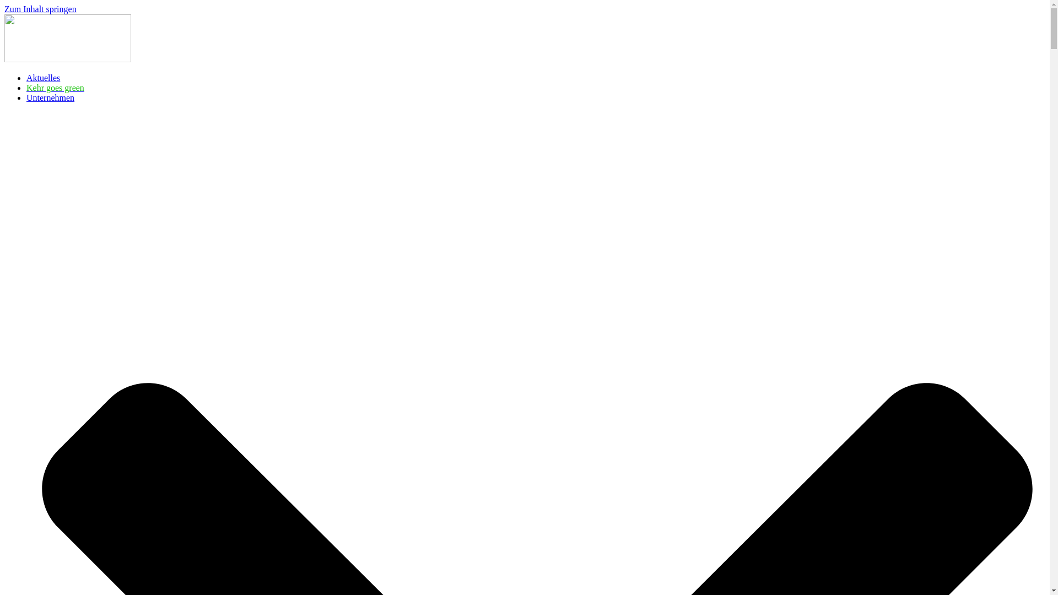 This screenshot has height=595, width=1058. I want to click on Zum Inhalt springen, so click(41, 9).